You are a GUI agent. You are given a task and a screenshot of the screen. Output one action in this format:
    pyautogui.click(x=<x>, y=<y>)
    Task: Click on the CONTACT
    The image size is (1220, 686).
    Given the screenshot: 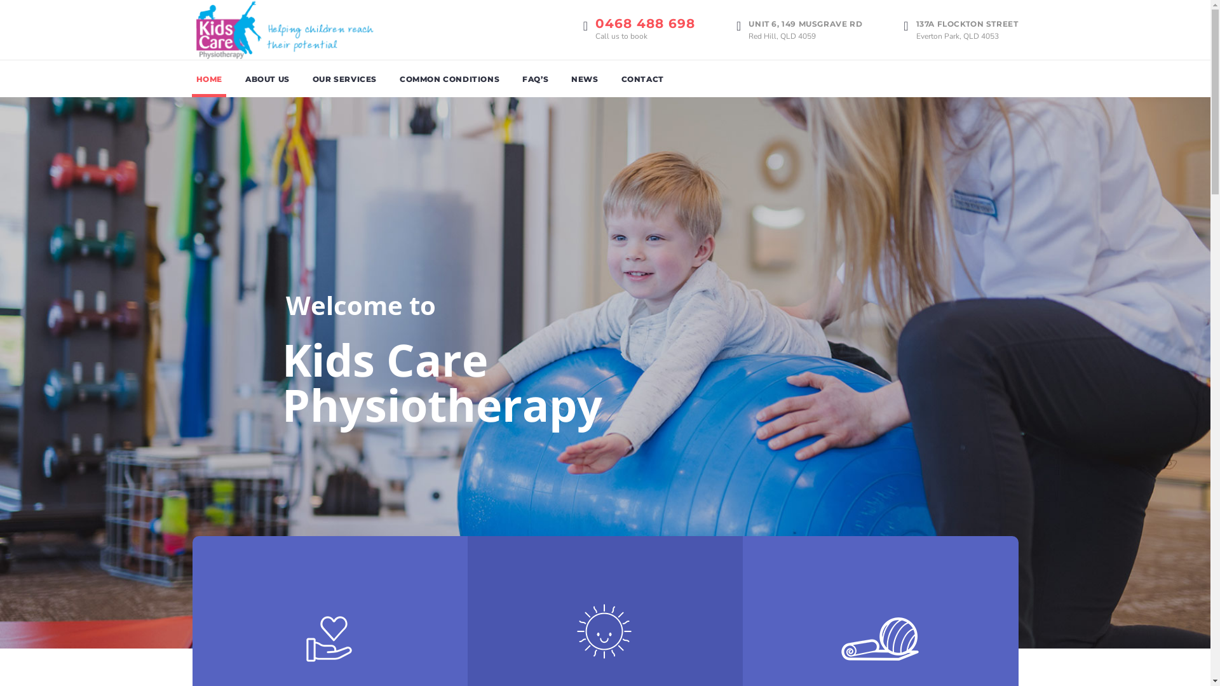 What is the action you would take?
    pyautogui.click(x=643, y=79)
    